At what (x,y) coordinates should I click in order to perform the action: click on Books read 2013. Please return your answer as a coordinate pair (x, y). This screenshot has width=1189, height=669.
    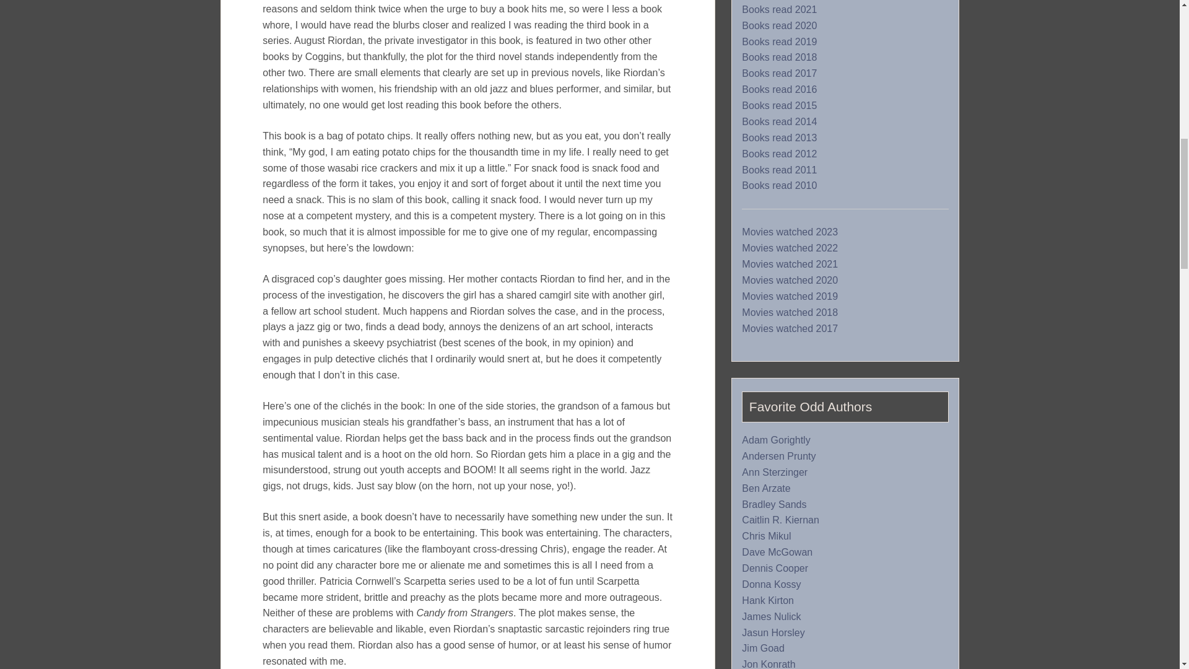
    Looking at the image, I should click on (779, 138).